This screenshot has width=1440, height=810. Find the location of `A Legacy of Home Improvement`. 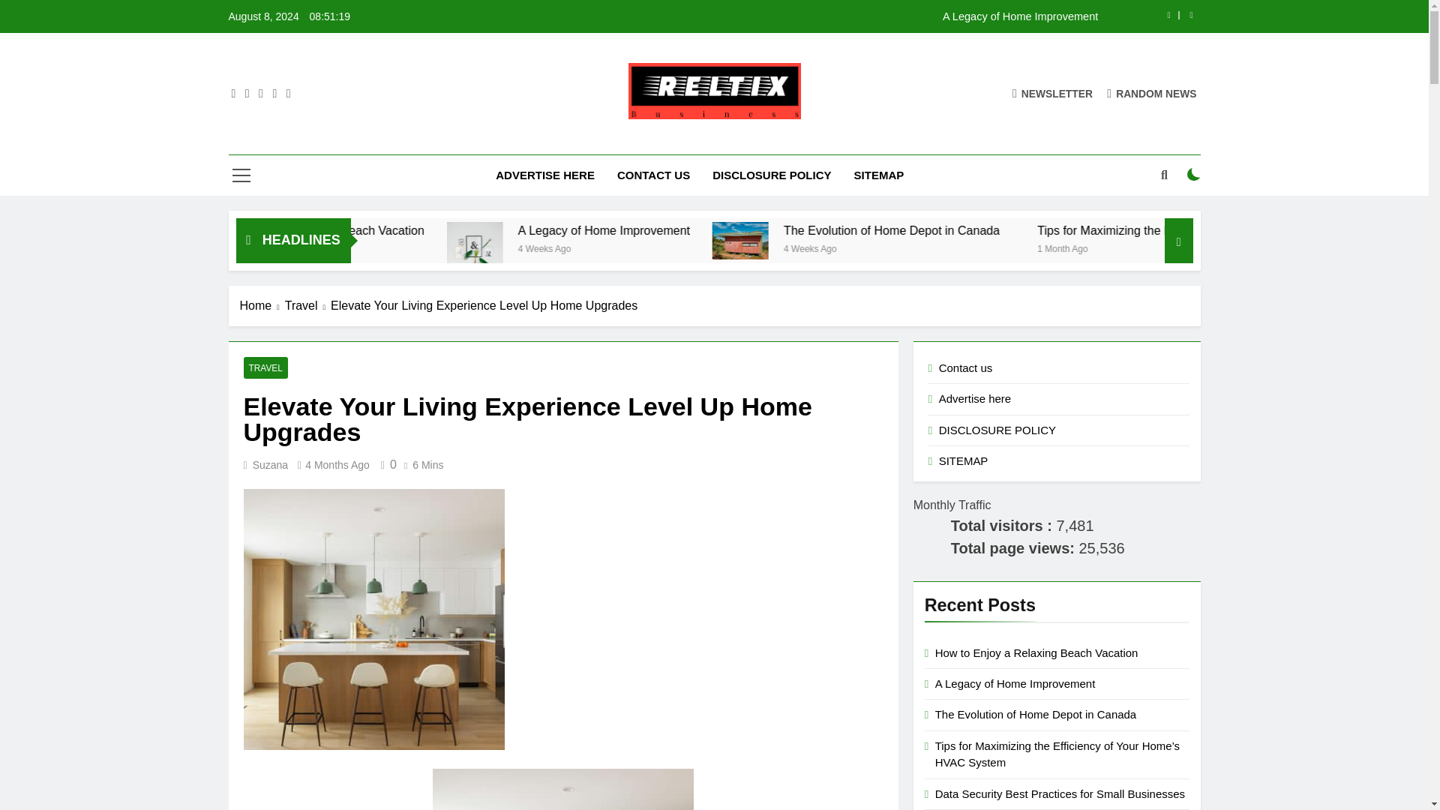

A Legacy of Home Improvement is located at coordinates (723, 231).